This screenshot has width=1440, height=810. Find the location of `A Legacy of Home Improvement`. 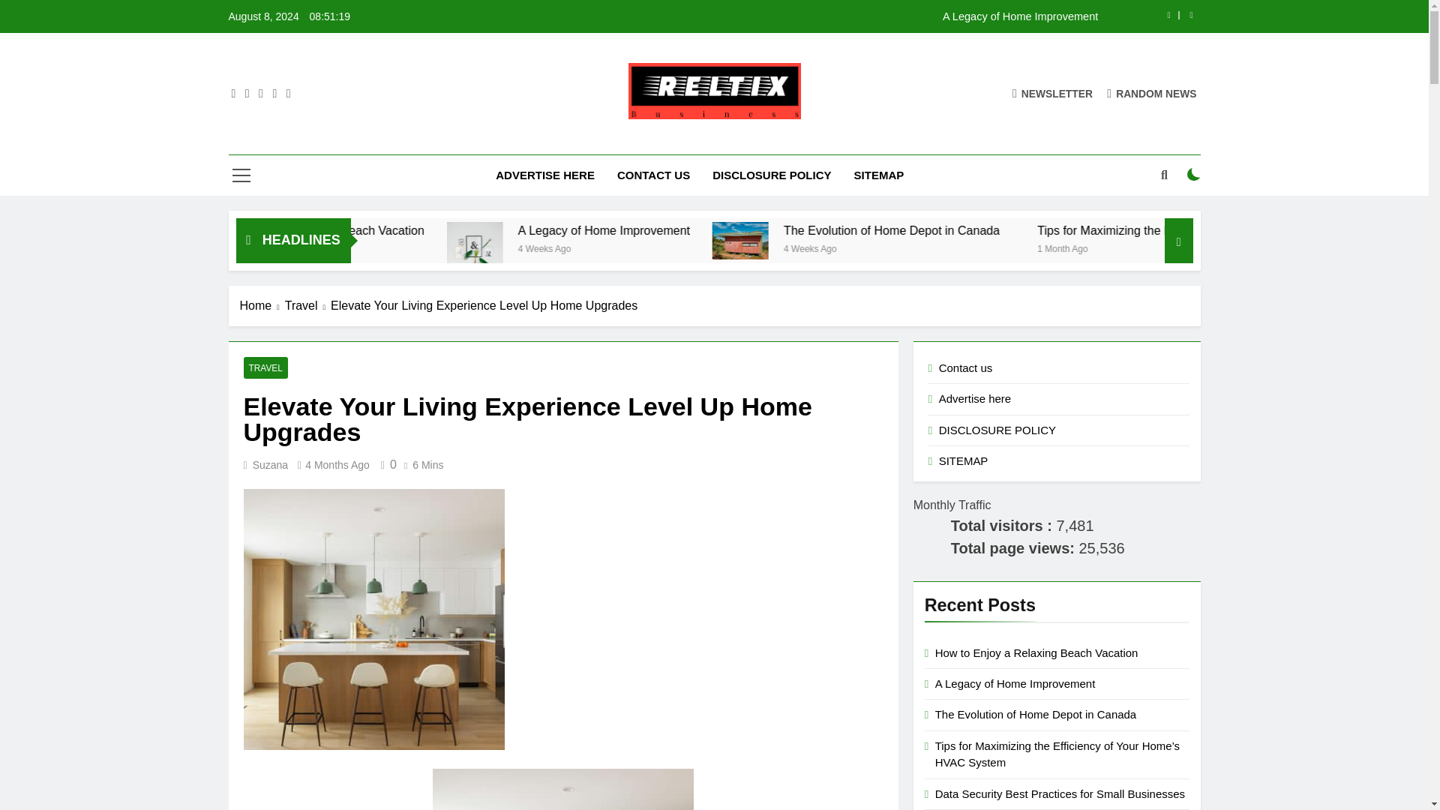

A Legacy of Home Improvement is located at coordinates (723, 231).